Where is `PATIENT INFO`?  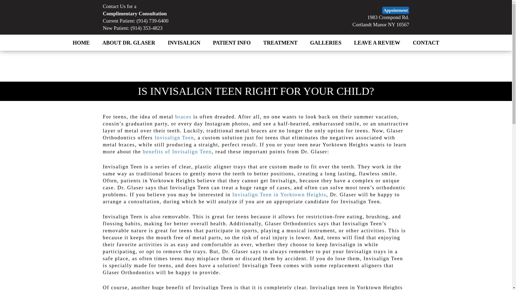 PATIENT INFO is located at coordinates (381, 21).